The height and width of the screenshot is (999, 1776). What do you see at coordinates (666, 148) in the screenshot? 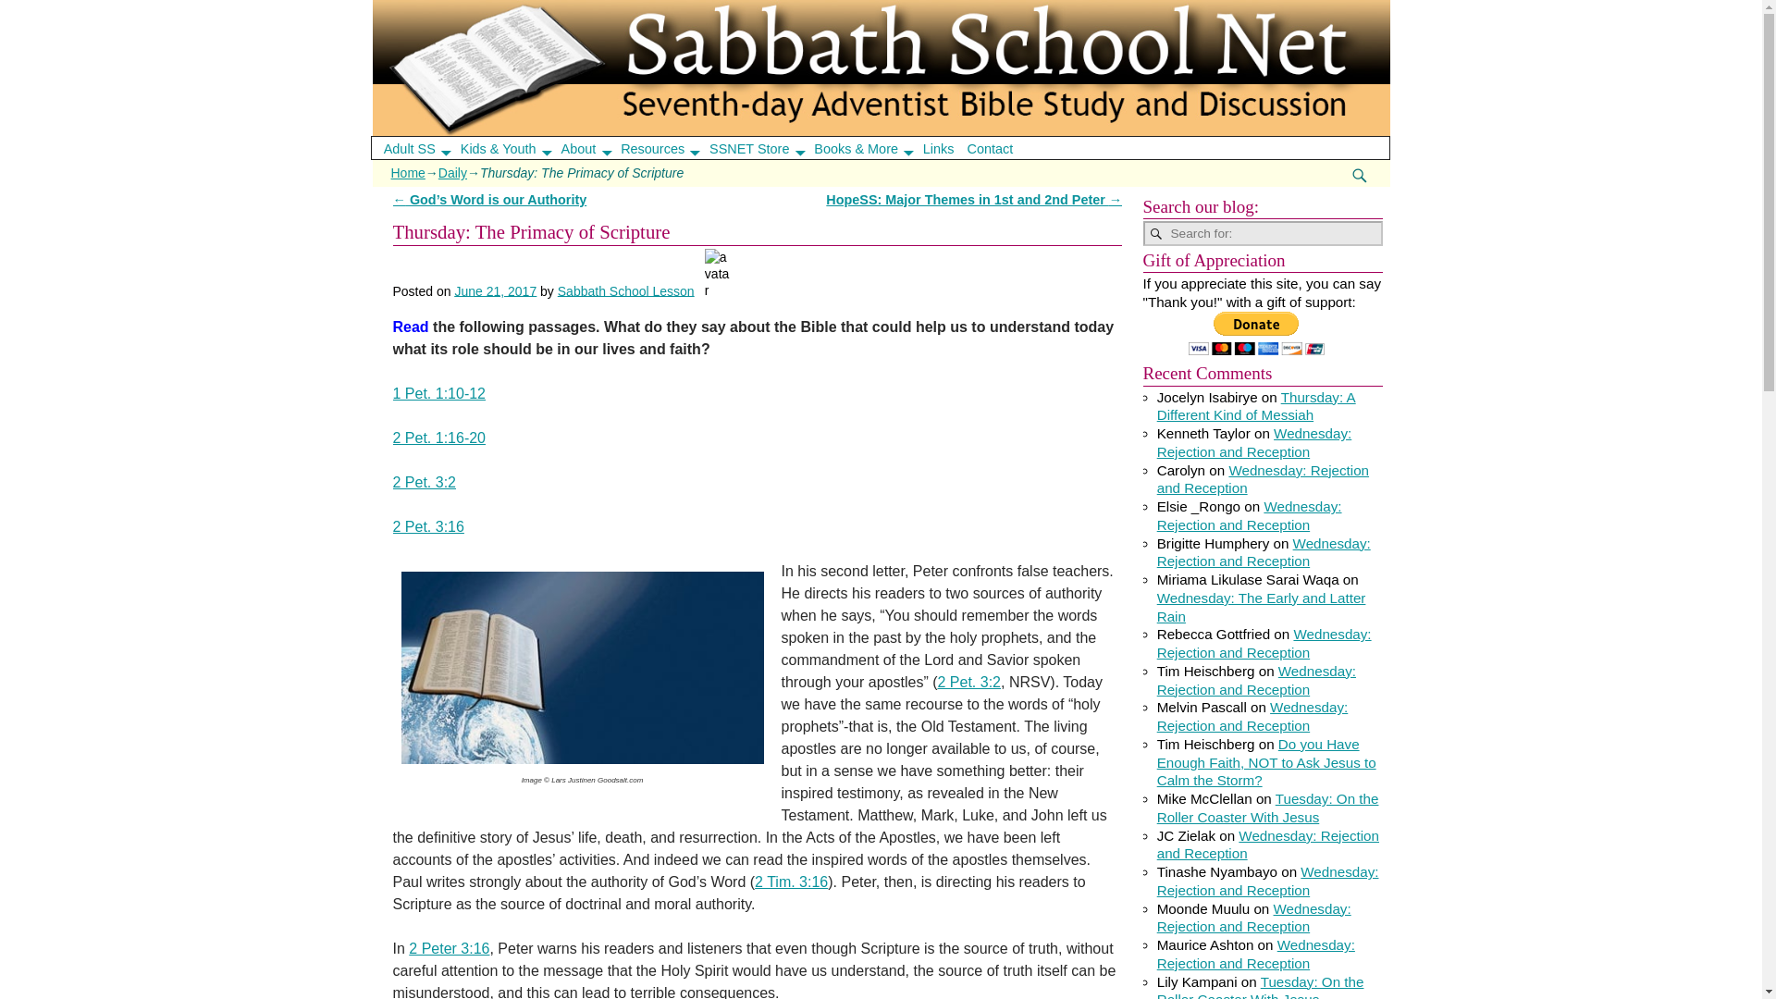
I see `Resources` at bounding box center [666, 148].